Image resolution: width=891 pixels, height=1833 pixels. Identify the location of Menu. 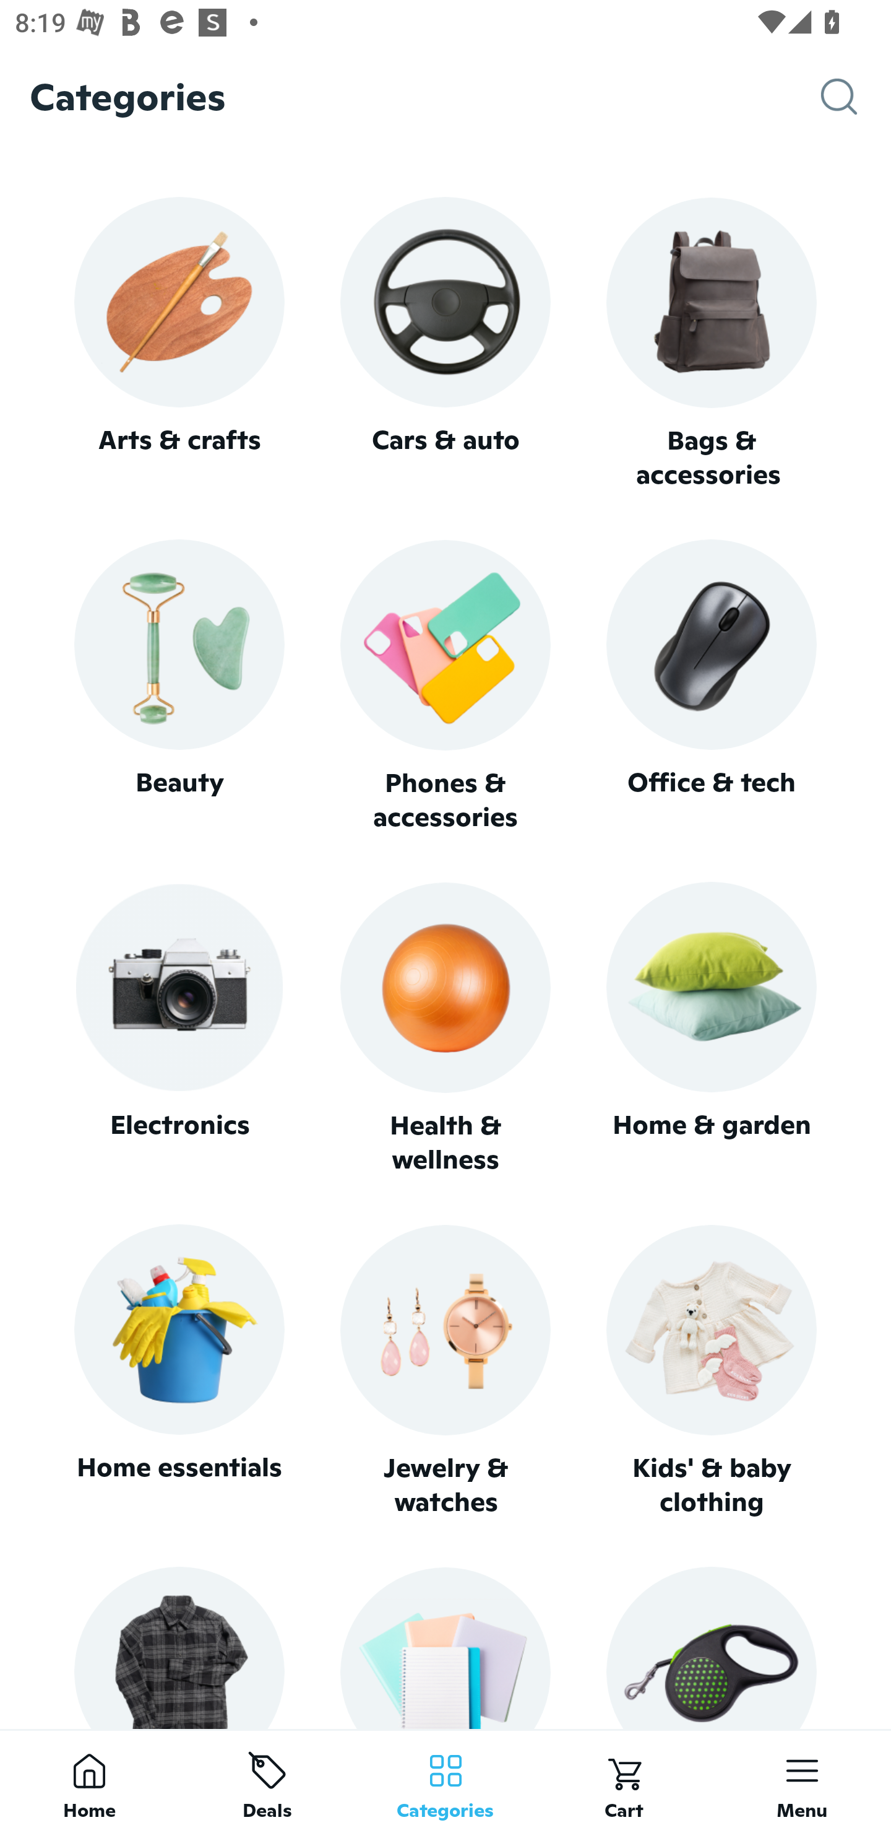
(802, 1781).